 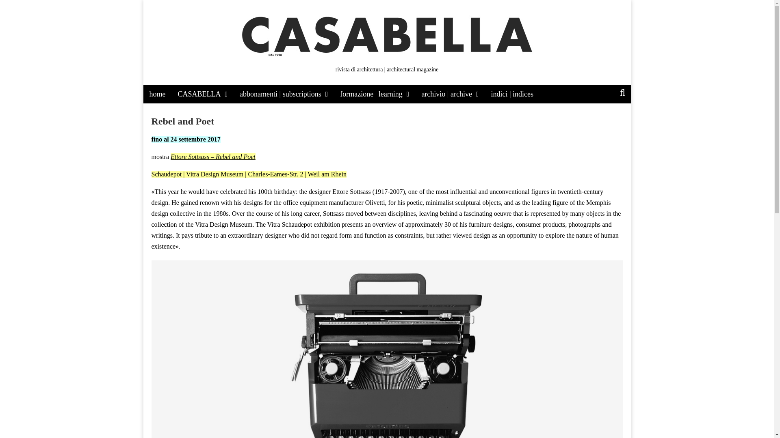 I want to click on CASABELLA, so click(x=202, y=94).